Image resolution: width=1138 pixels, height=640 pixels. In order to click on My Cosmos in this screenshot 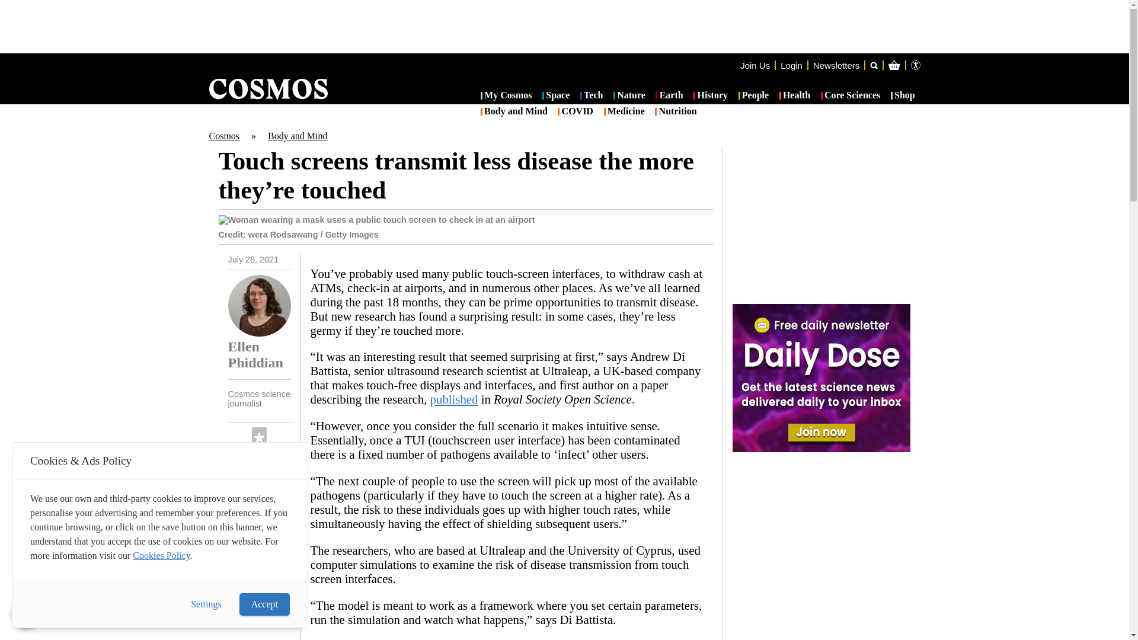, I will do `click(506, 96)`.